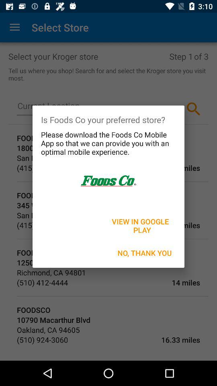 The width and height of the screenshot is (217, 386). I want to click on open item below view in google icon, so click(145, 253).